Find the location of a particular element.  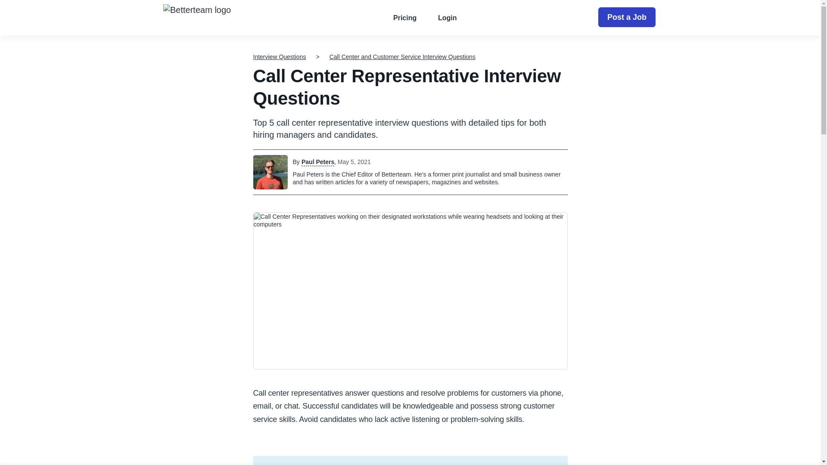

Post a Job is located at coordinates (627, 17).